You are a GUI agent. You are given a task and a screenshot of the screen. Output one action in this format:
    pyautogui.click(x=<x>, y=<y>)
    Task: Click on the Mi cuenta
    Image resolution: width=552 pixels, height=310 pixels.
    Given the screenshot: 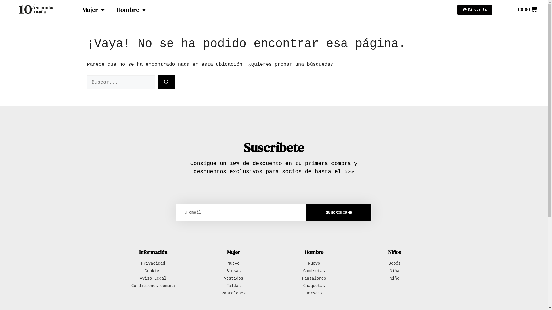 What is the action you would take?
    pyautogui.click(x=475, y=10)
    